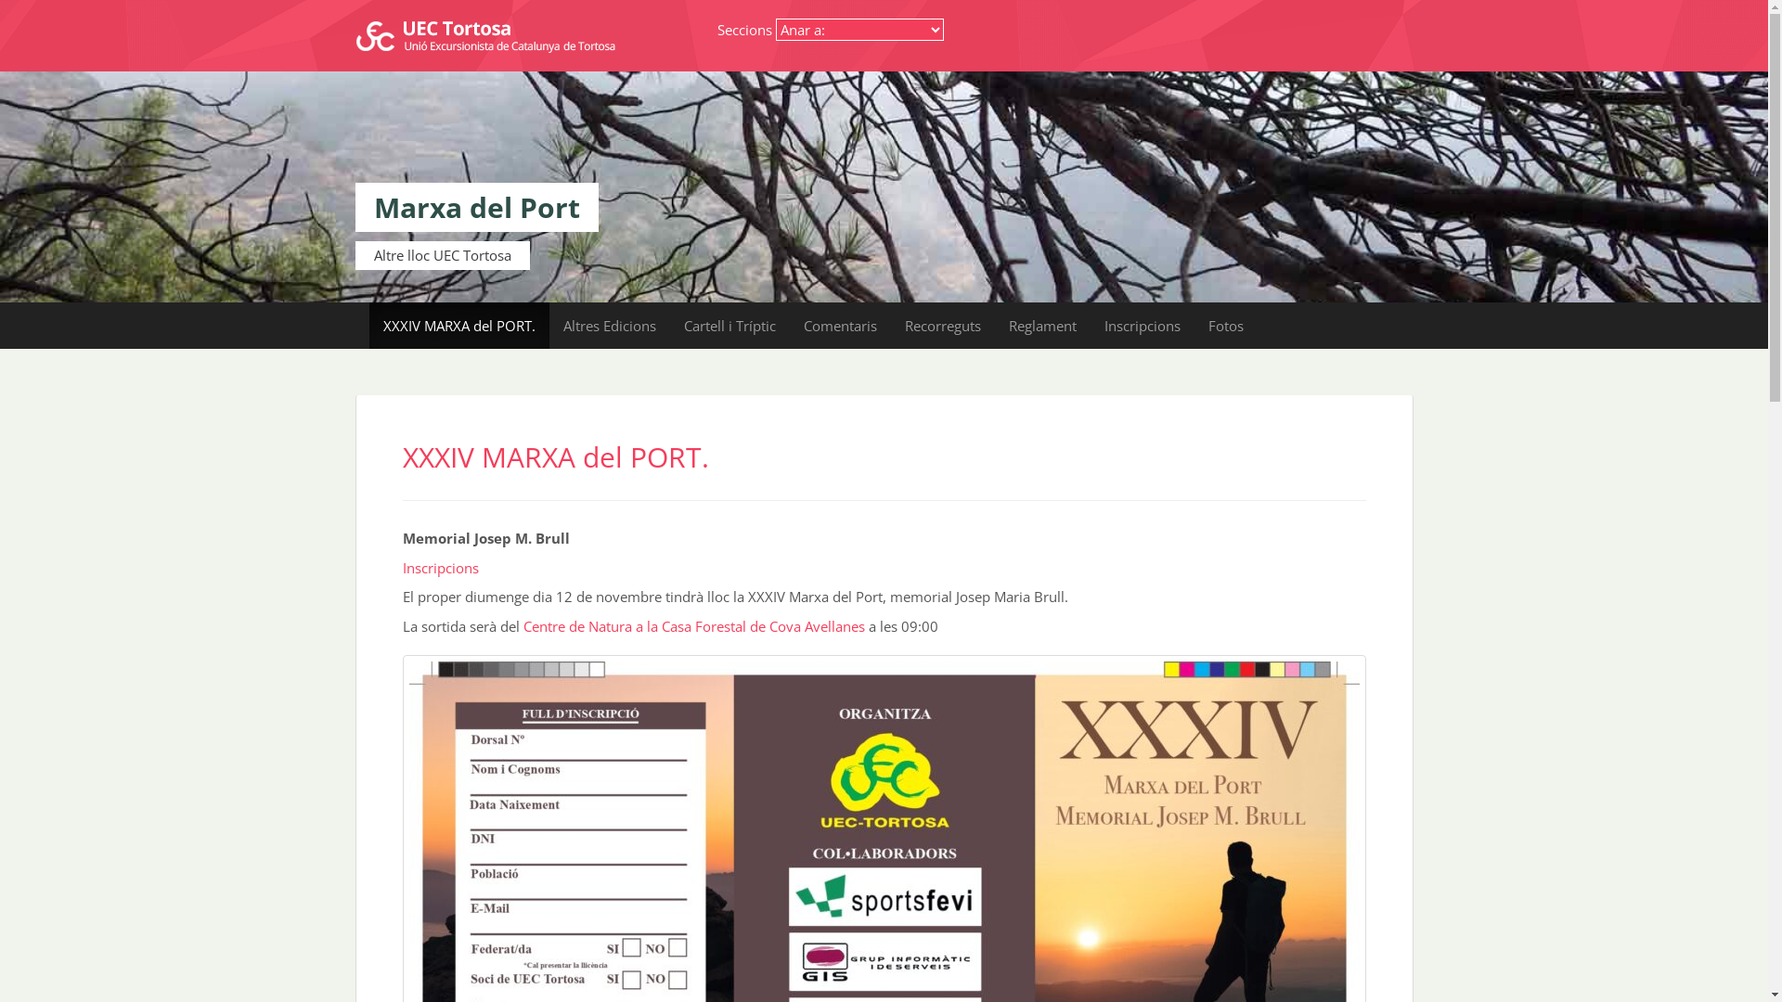 The image size is (1782, 1002). I want to click on Reglament, so click(1043, 326).